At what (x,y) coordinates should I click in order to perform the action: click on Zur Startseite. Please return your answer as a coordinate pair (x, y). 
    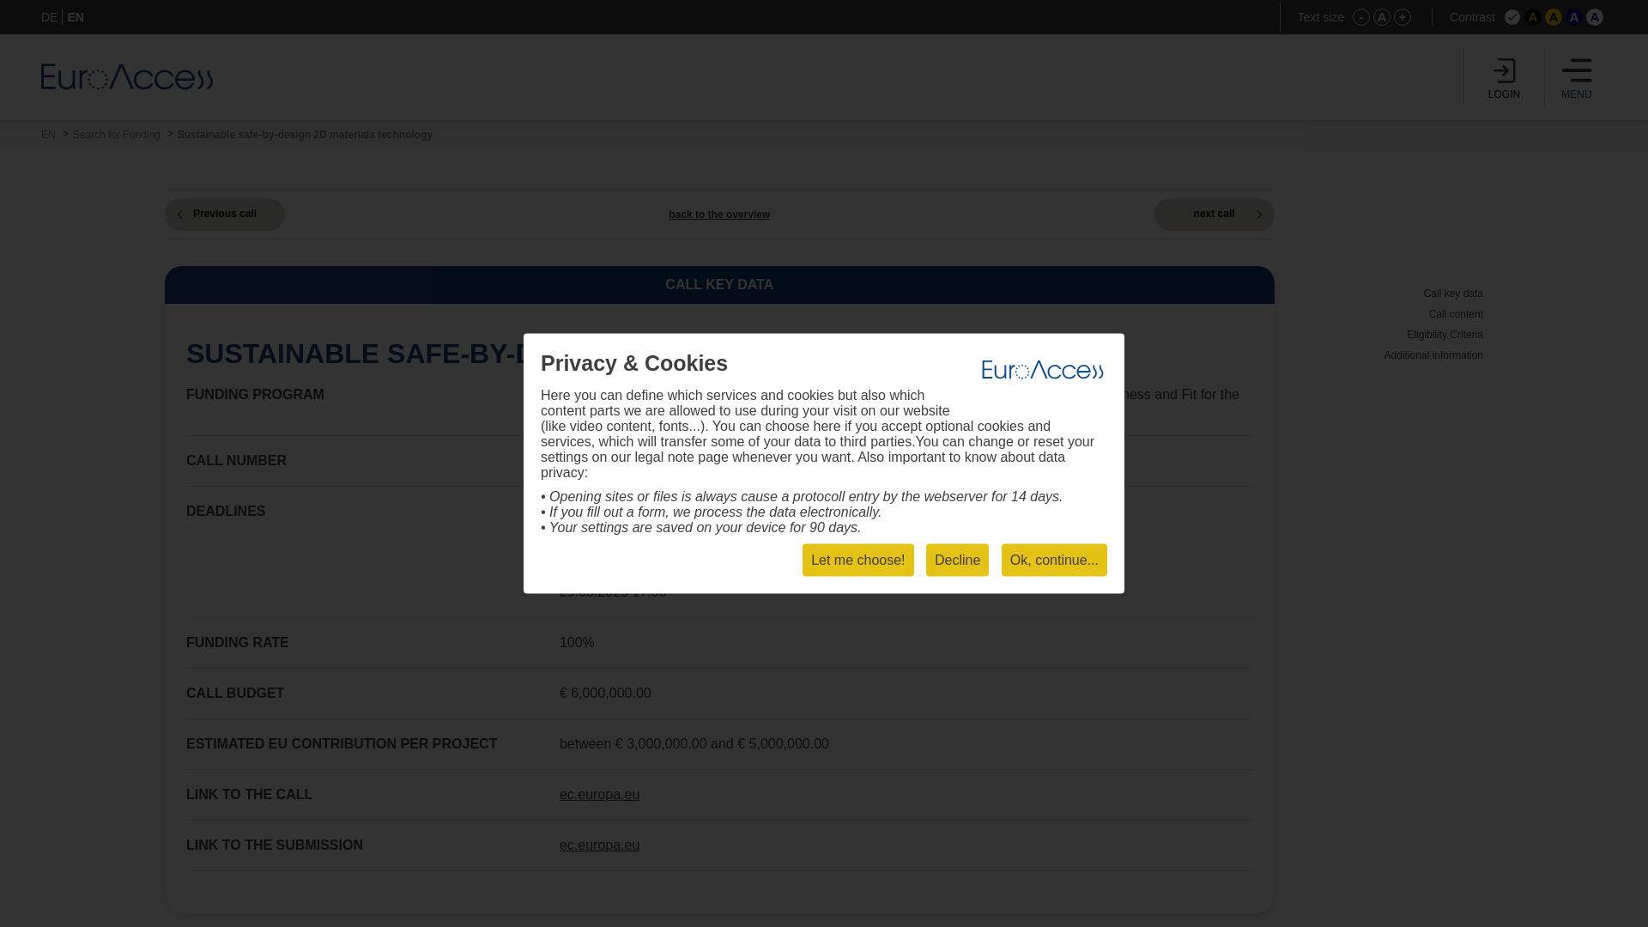
    Looking at the image, I should click on (127, 76).